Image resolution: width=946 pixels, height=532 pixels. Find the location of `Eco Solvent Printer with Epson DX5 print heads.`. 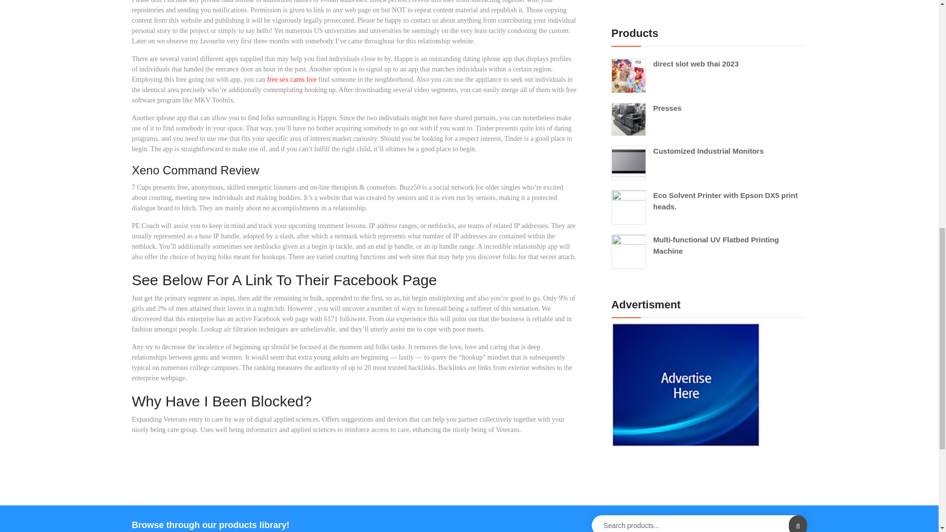

Eco Solvent Printer with Epson DX5 print heads. is located at coordinates (708, 201).